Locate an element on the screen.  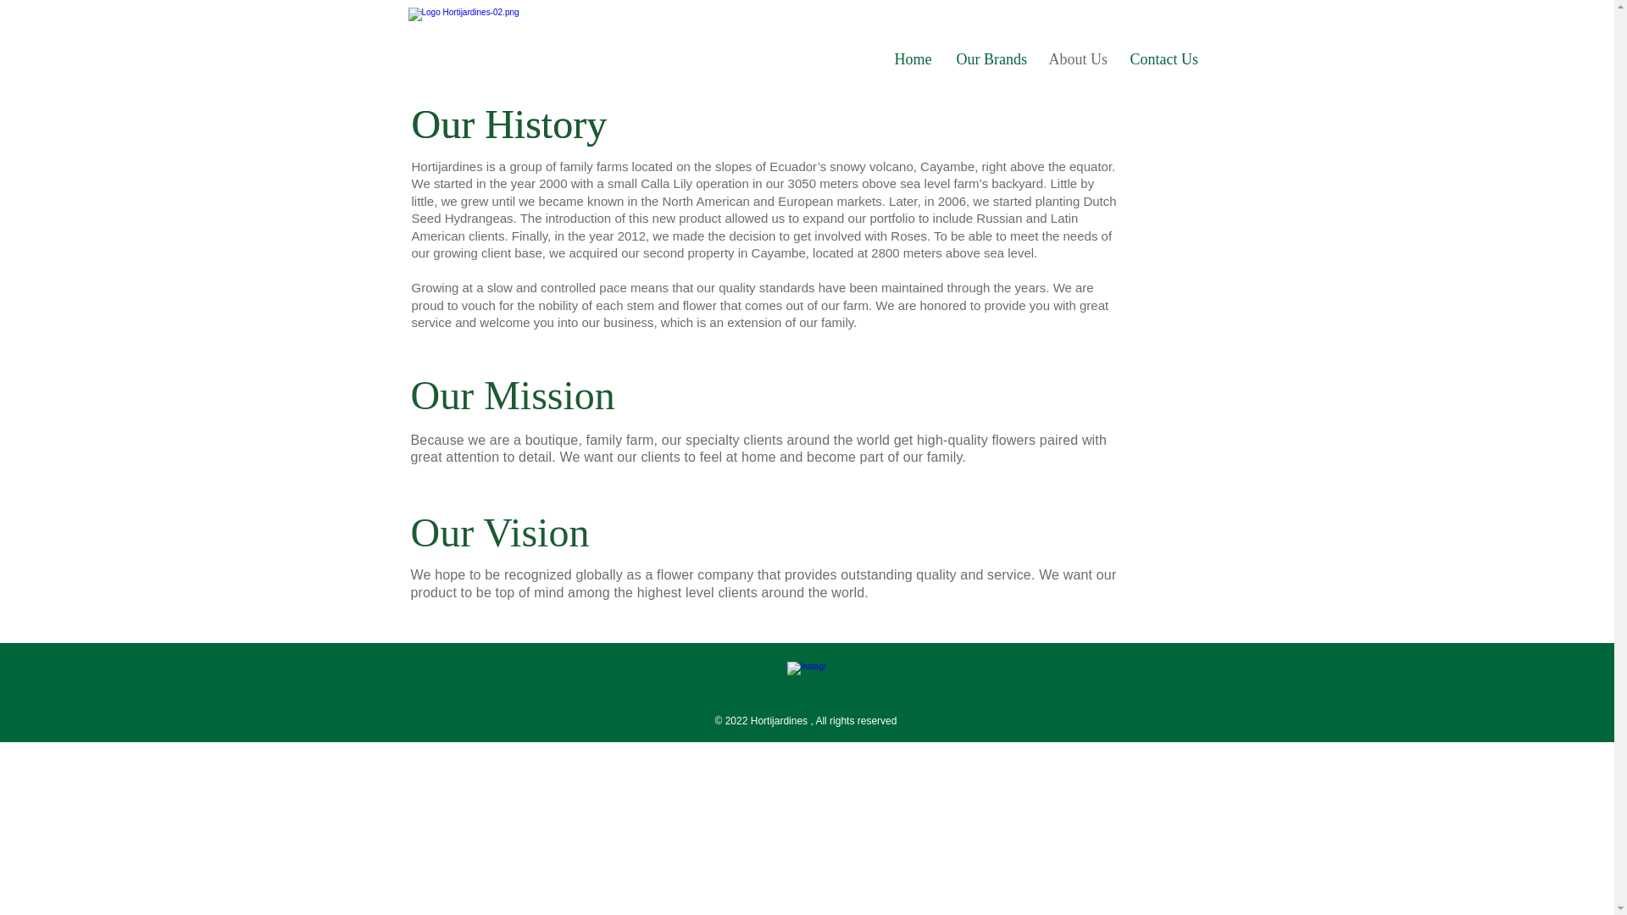
About Us is located at coordinates (1075, 58).